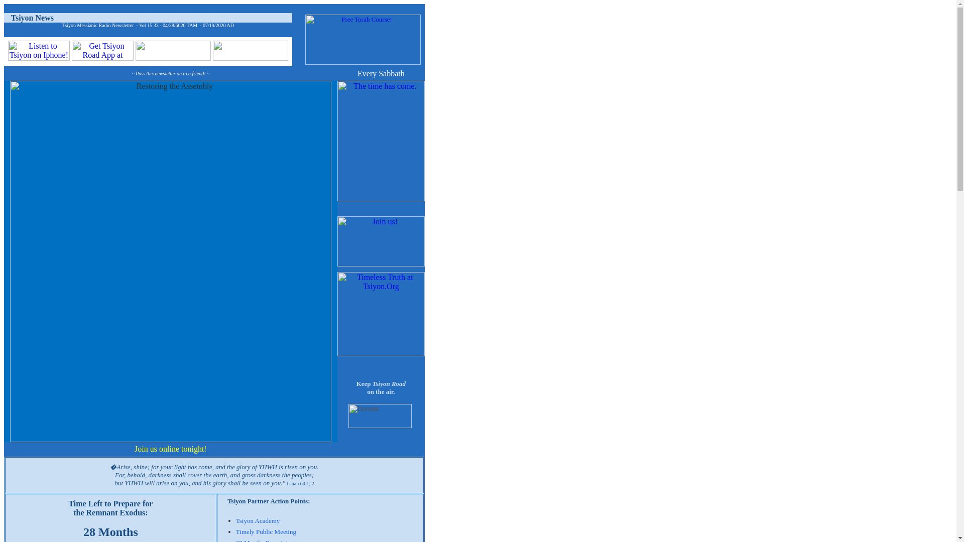 The height and width of the screenshot is (542, 964). What do you see at coordinates (266, 531) in the screenshot?
I see `Timely Public Meeting` at bounding box center [266, 531].